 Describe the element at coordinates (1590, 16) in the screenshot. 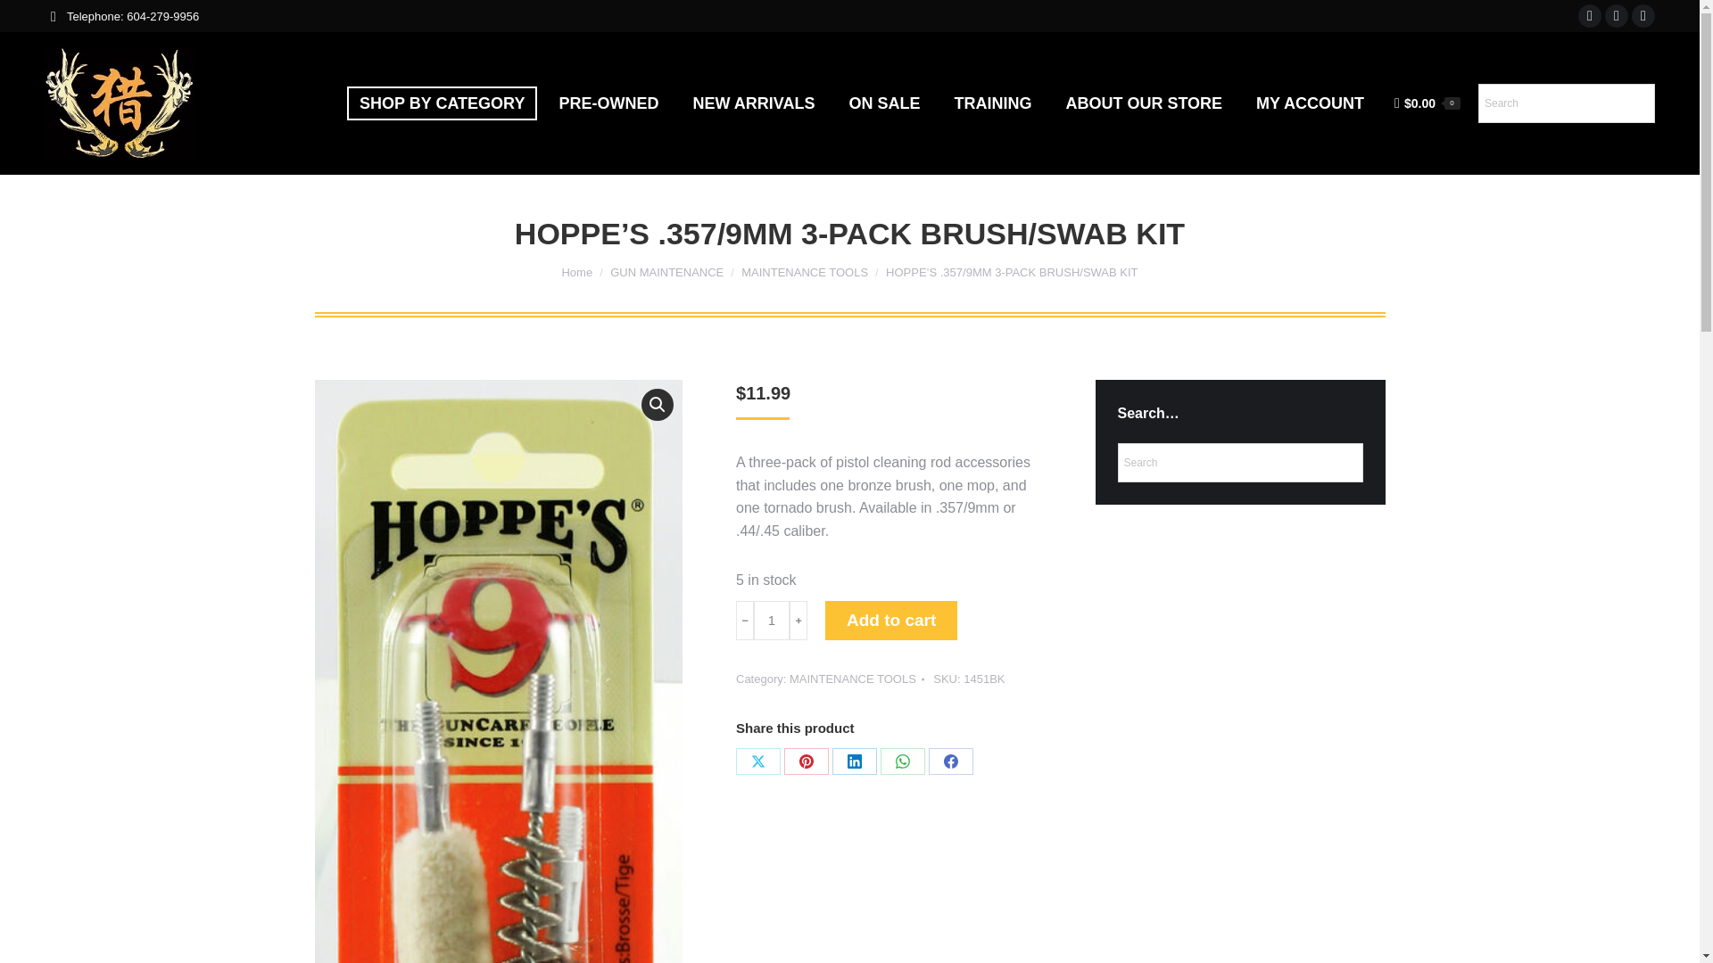

I see `Facebook page opens in new window` at that location.